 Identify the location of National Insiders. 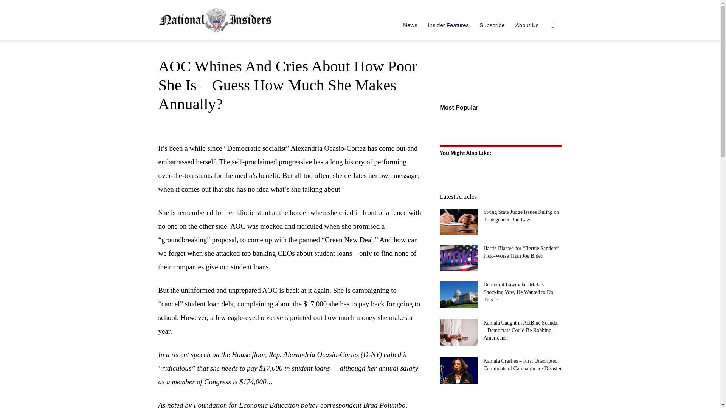
(215, 20).